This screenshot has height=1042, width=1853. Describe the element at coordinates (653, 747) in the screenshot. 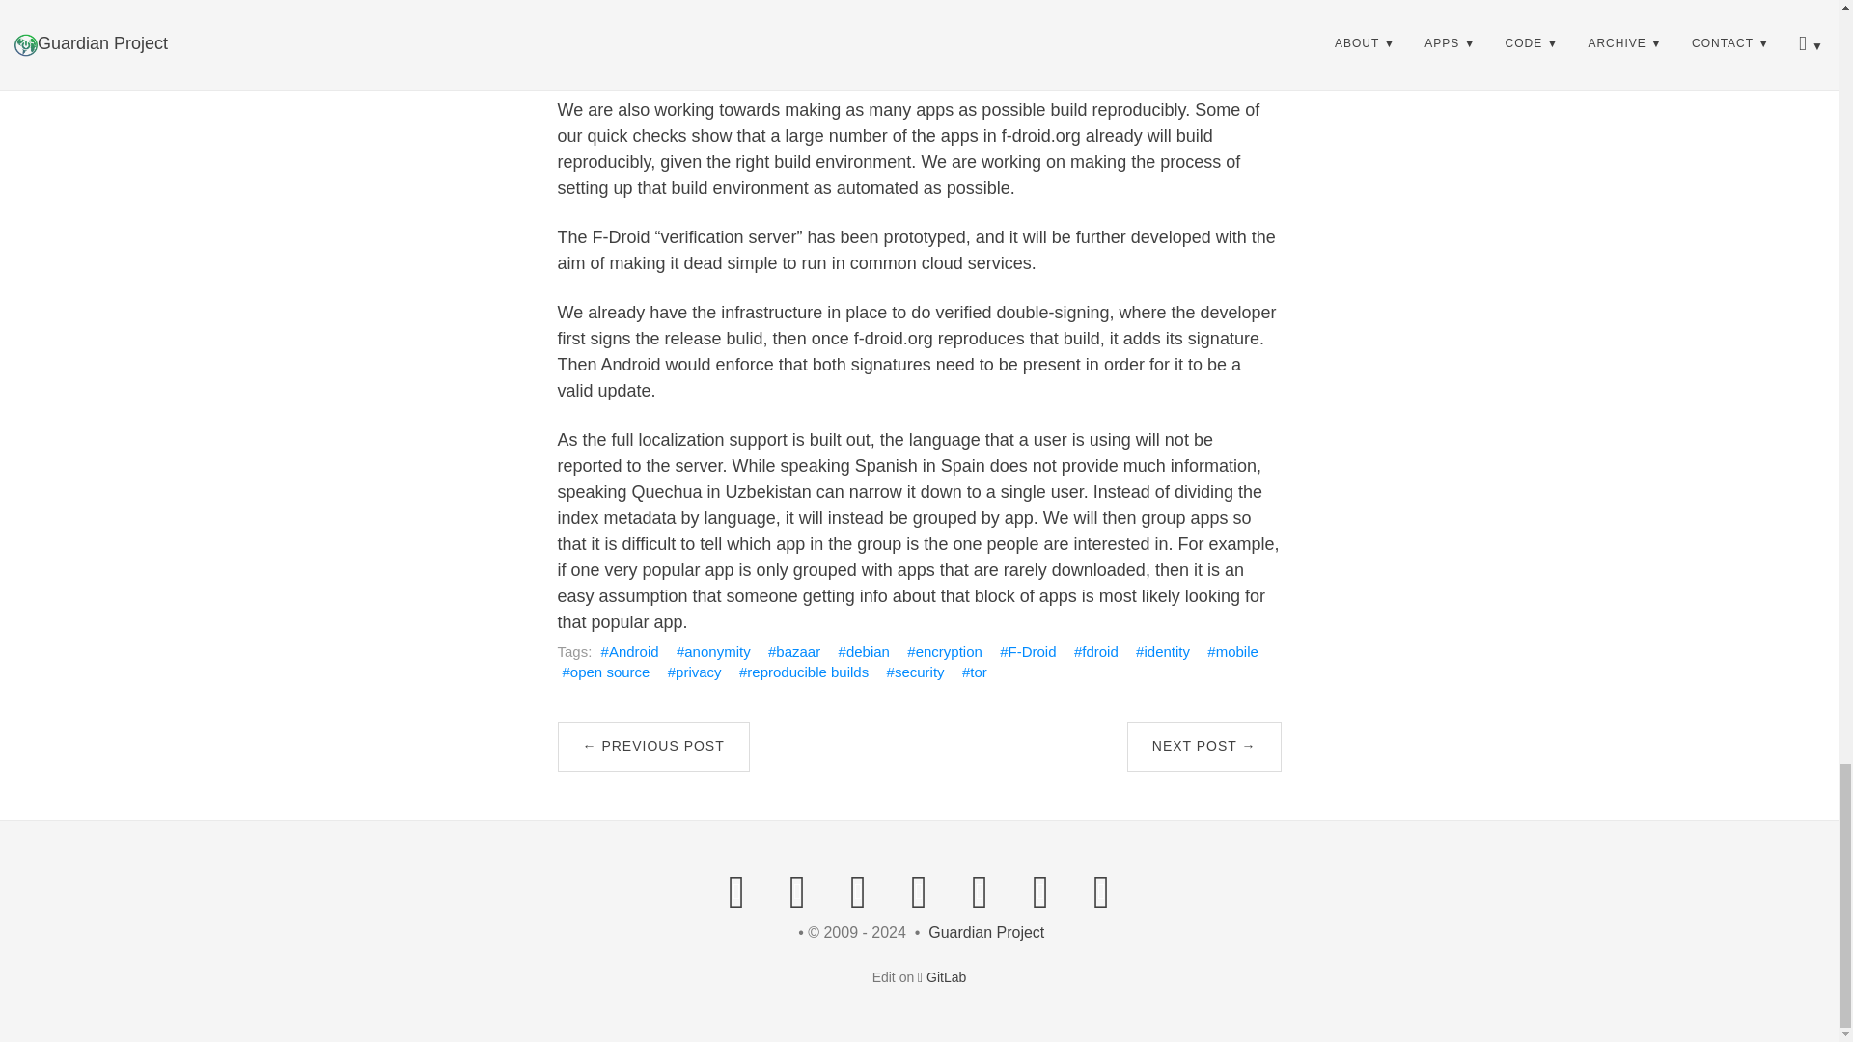

I see `Data Usage and Protection Policies` at that location.